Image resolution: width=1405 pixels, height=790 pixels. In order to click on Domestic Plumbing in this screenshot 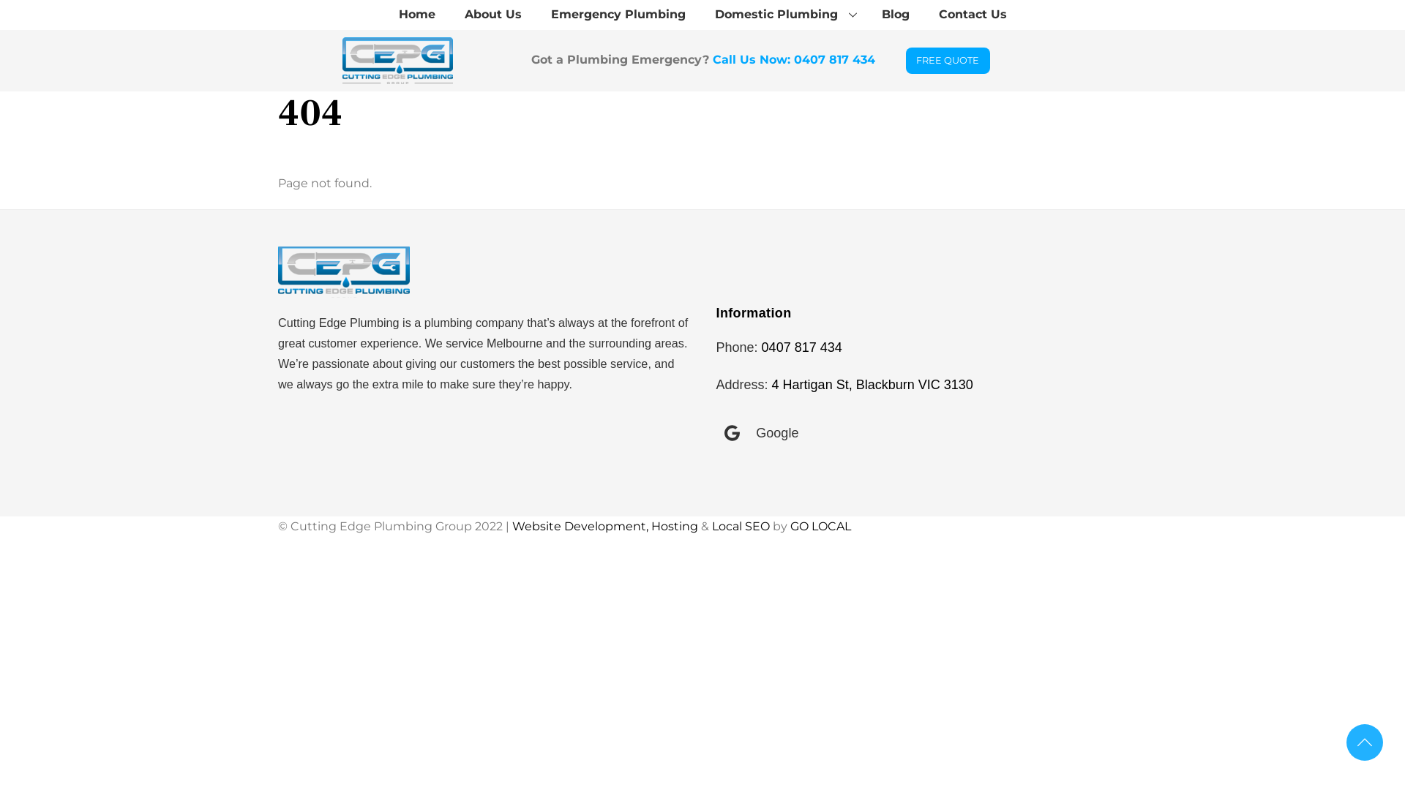, I will do `click(783, 15)`.